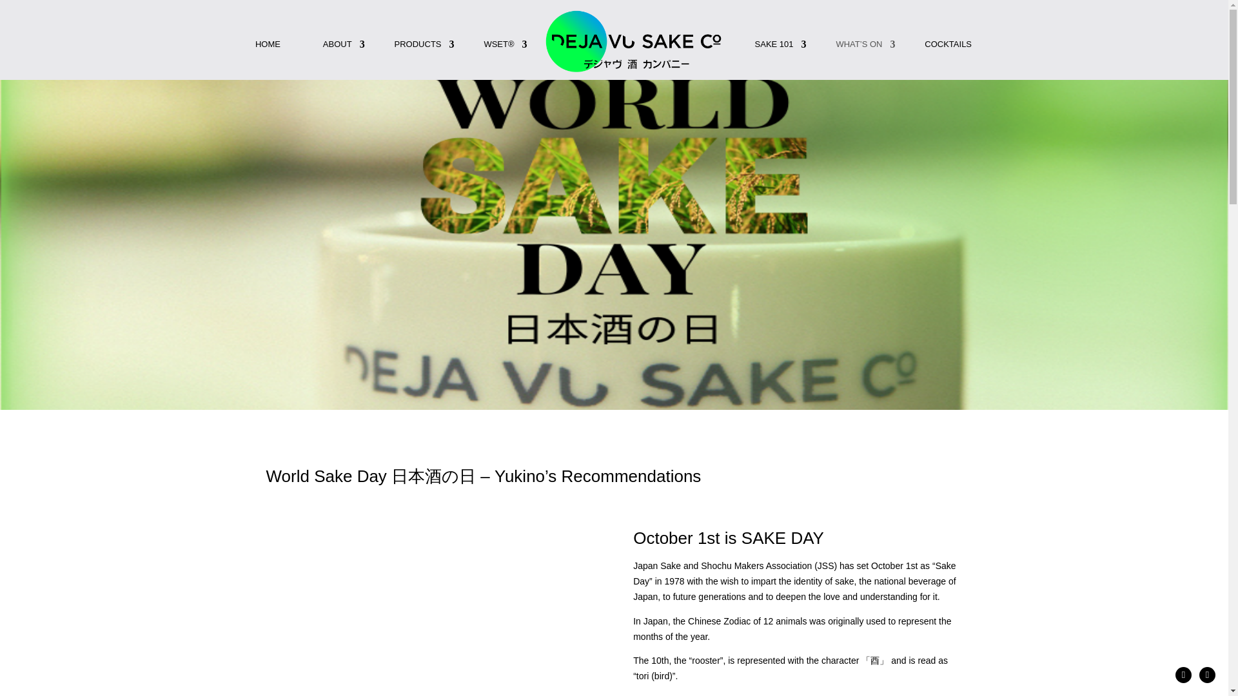 Image resolution: width=1238 pixels, height=696 pixels. What do you see at coordinates (338, 59) in the screenshot?
I see `ABOUT` at bounding box center [338, 59].